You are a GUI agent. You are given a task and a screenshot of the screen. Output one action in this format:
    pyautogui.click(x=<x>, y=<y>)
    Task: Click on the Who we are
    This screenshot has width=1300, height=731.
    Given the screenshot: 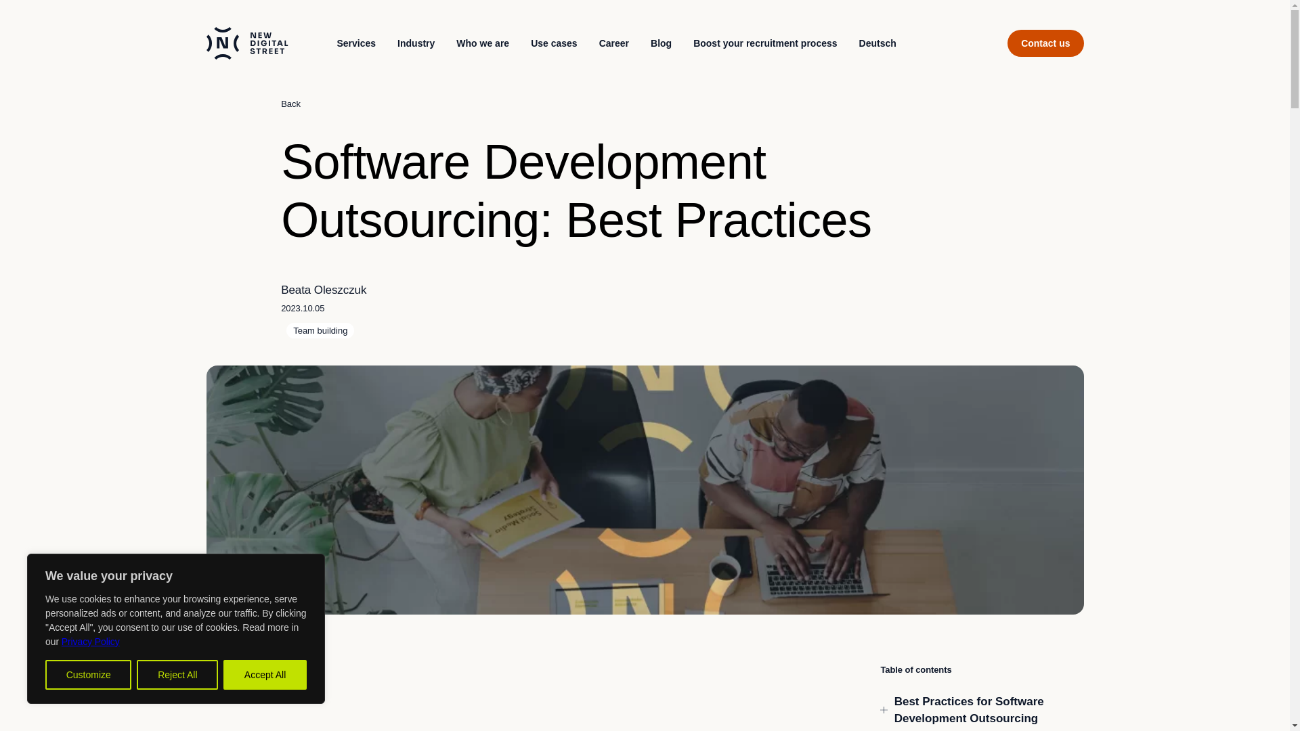 What is the action you would take?
    pyautogui.click(x=483, y=43)
    